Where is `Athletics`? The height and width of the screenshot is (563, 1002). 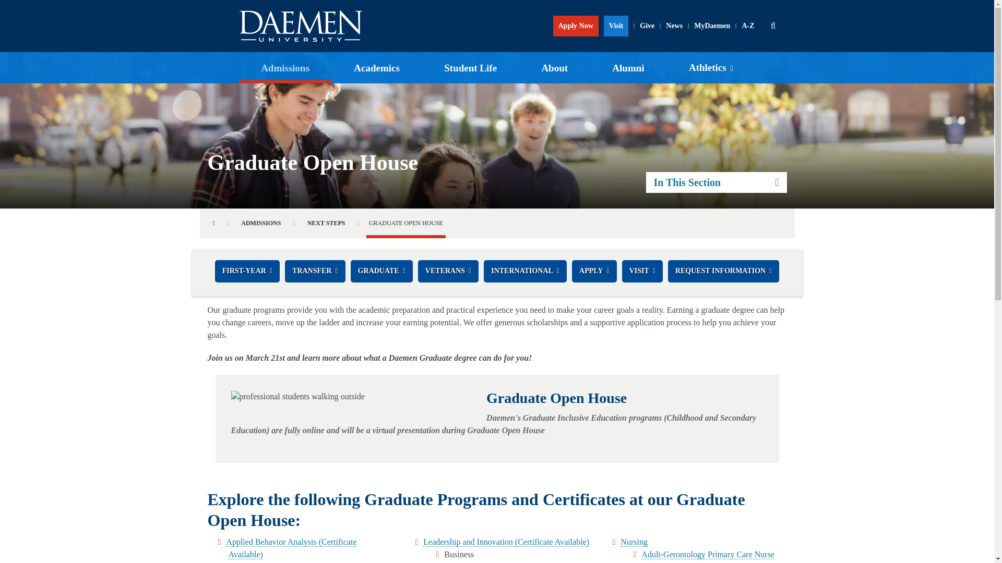 Athletics is located at coordinates (711, 68).